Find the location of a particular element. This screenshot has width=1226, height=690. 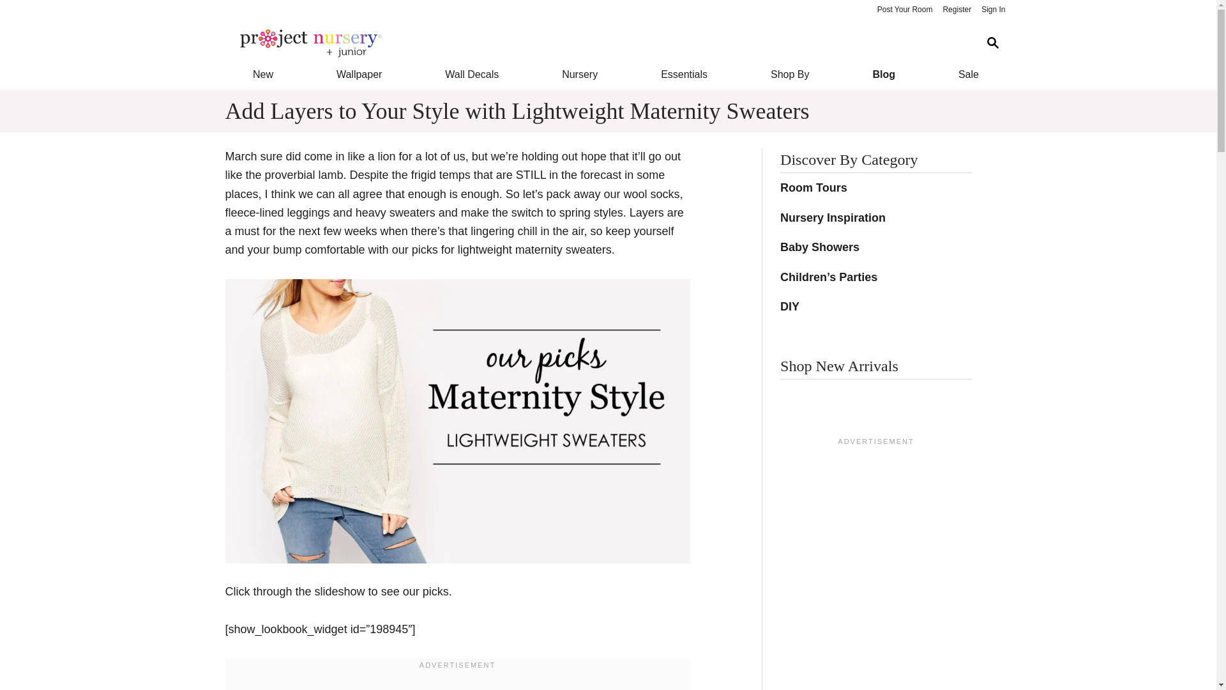

Project Nursery is located at coordinates (598, 43).